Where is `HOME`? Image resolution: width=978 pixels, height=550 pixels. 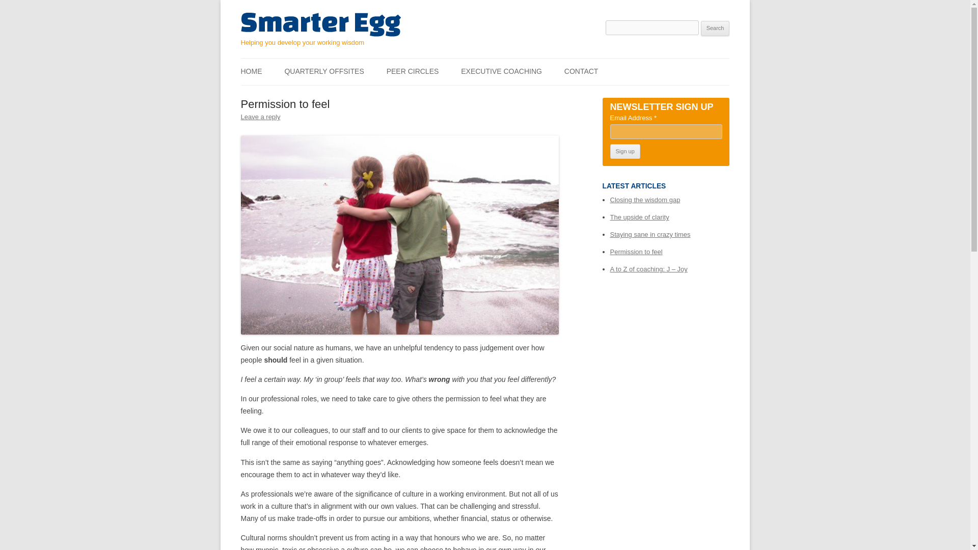
HOME is located at coordinates (251, 71).